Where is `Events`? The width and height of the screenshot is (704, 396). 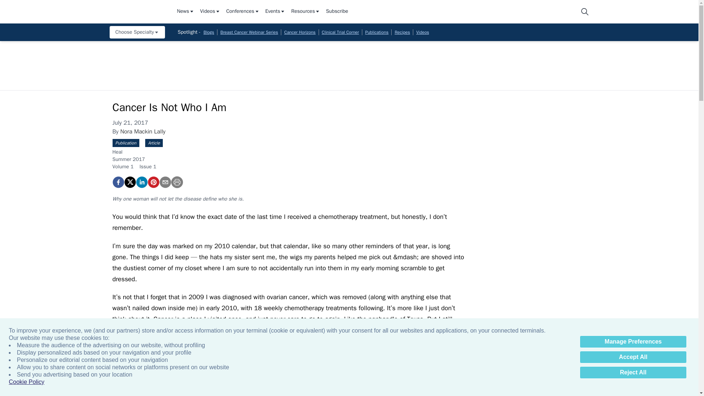
Events is located at coordinates (275, 12).